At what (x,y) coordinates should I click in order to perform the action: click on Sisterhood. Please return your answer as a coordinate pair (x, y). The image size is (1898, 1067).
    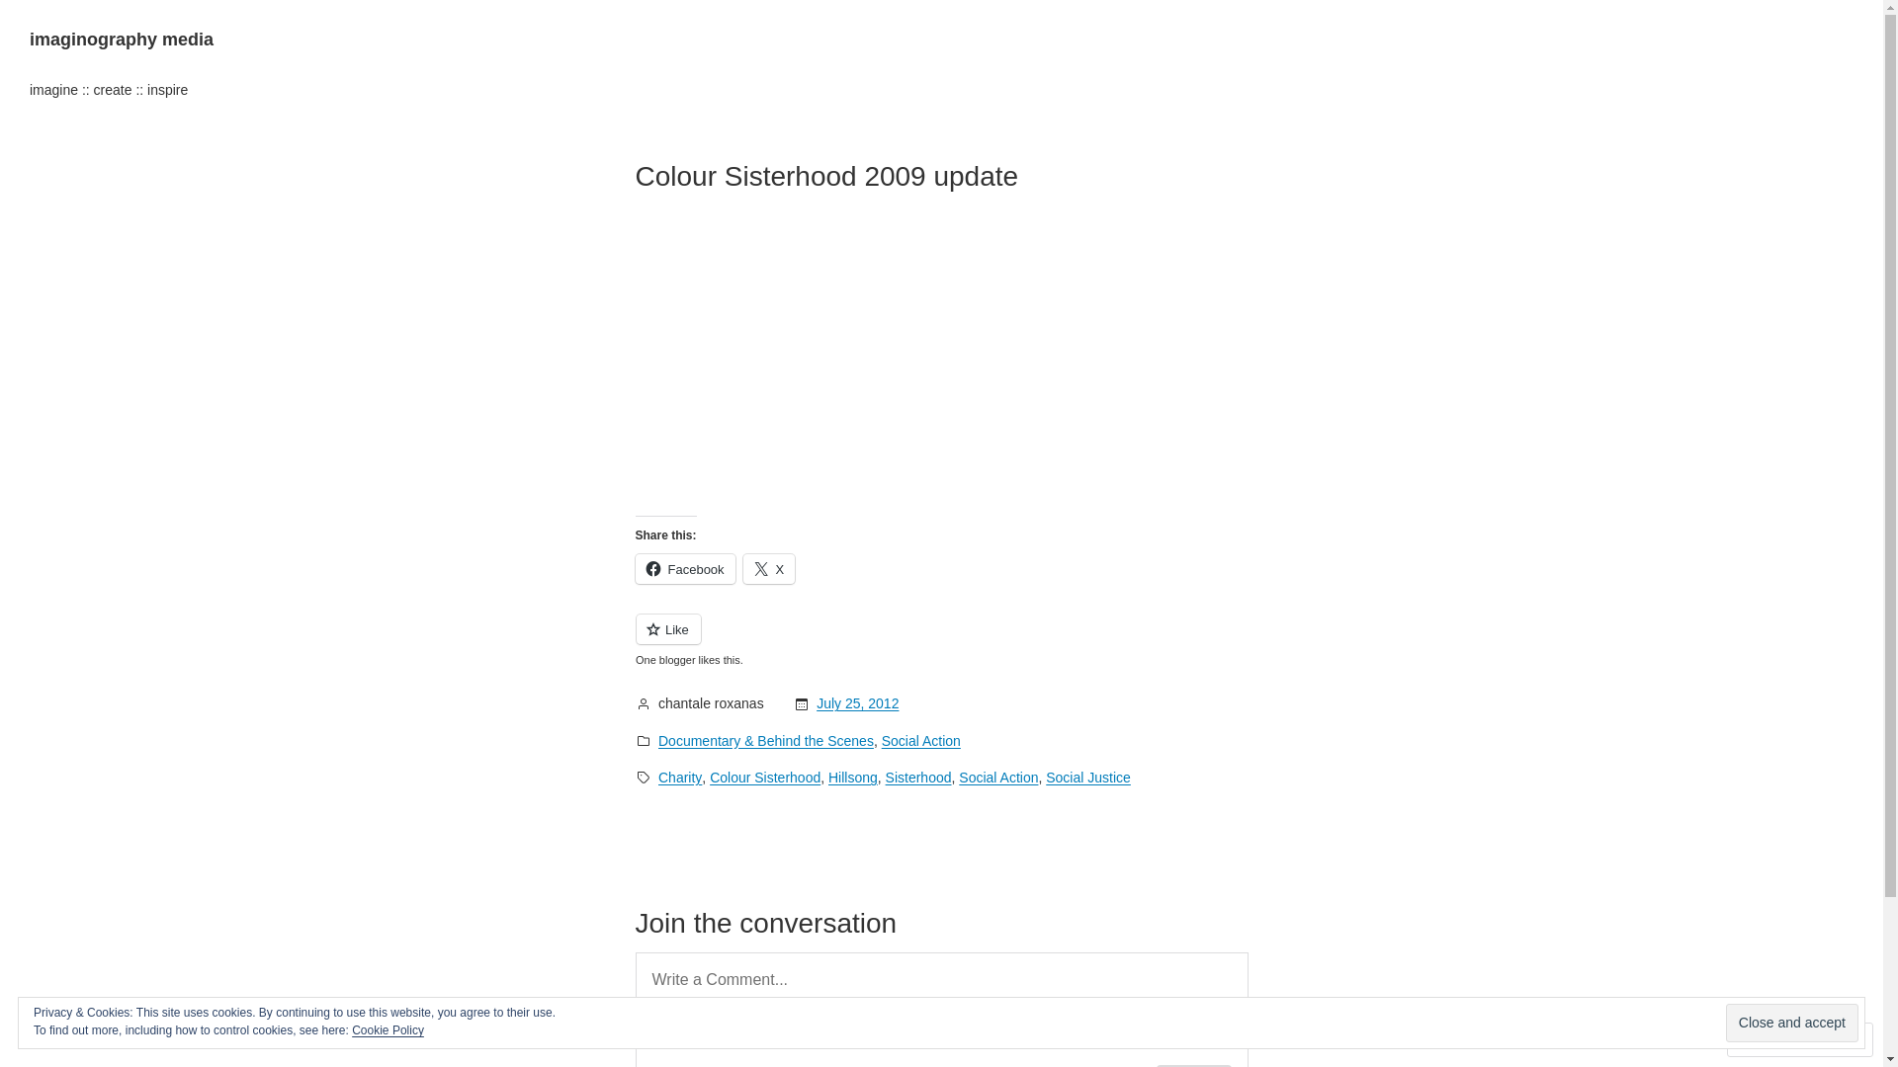
    Looking at the image, I should click on (919, 778).